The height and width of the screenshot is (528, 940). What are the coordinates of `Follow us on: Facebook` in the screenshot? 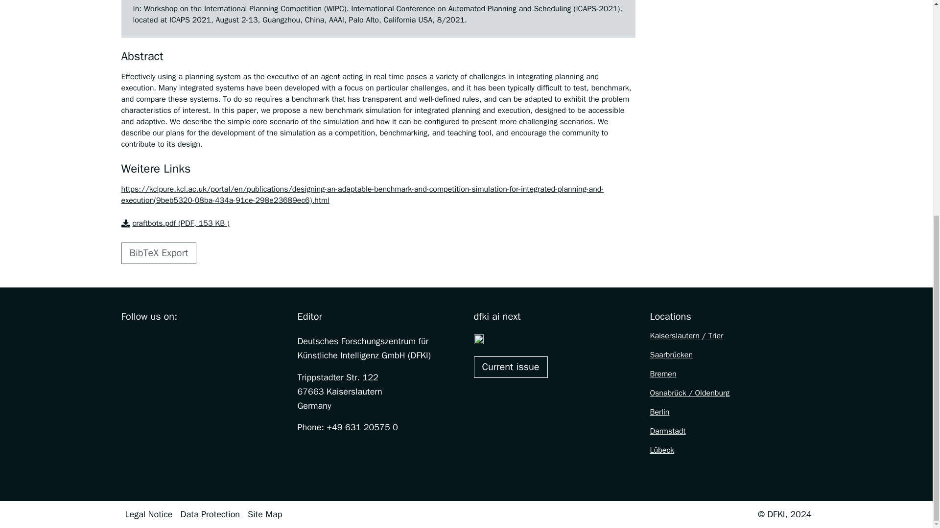 It's located at (127, 340).